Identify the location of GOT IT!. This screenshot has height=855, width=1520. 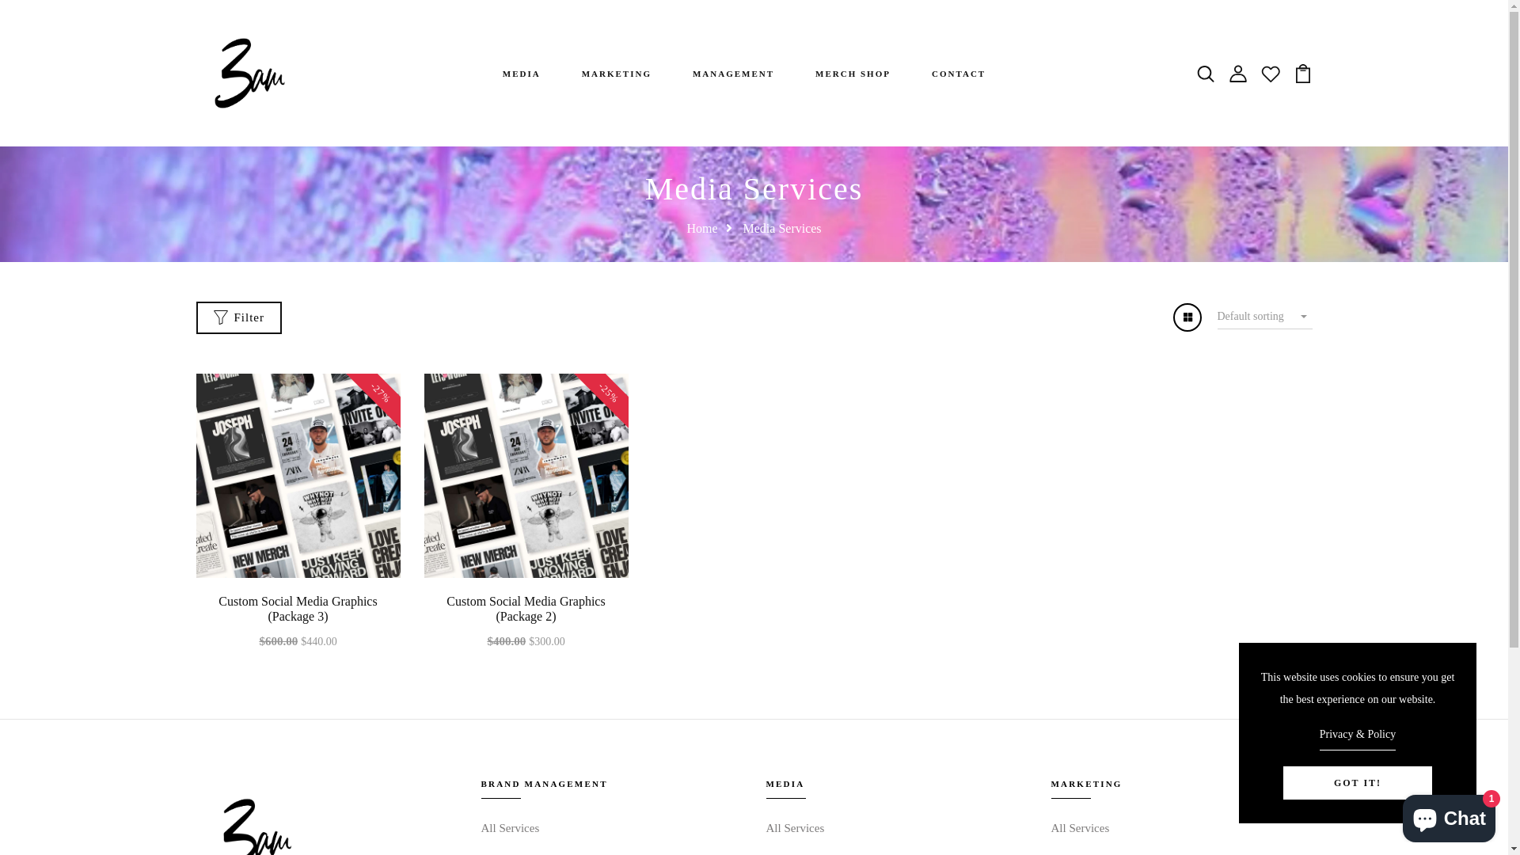
(1358, 783).